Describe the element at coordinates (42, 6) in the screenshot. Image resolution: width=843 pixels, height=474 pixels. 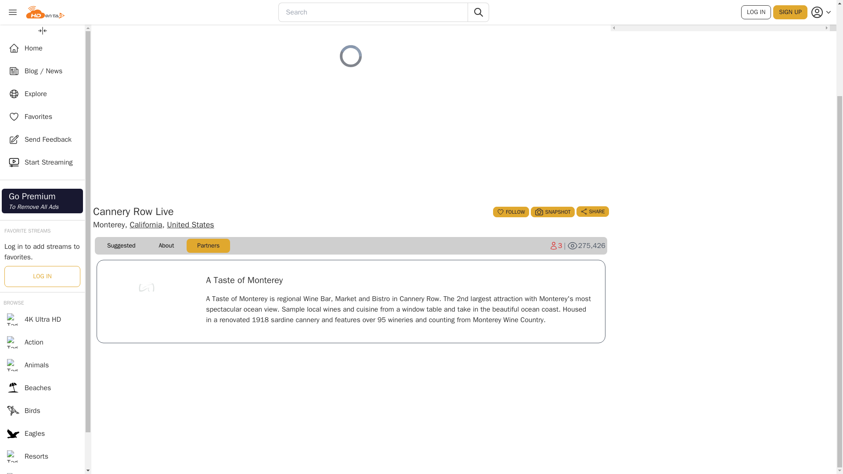
I see `Favorites` at that location.